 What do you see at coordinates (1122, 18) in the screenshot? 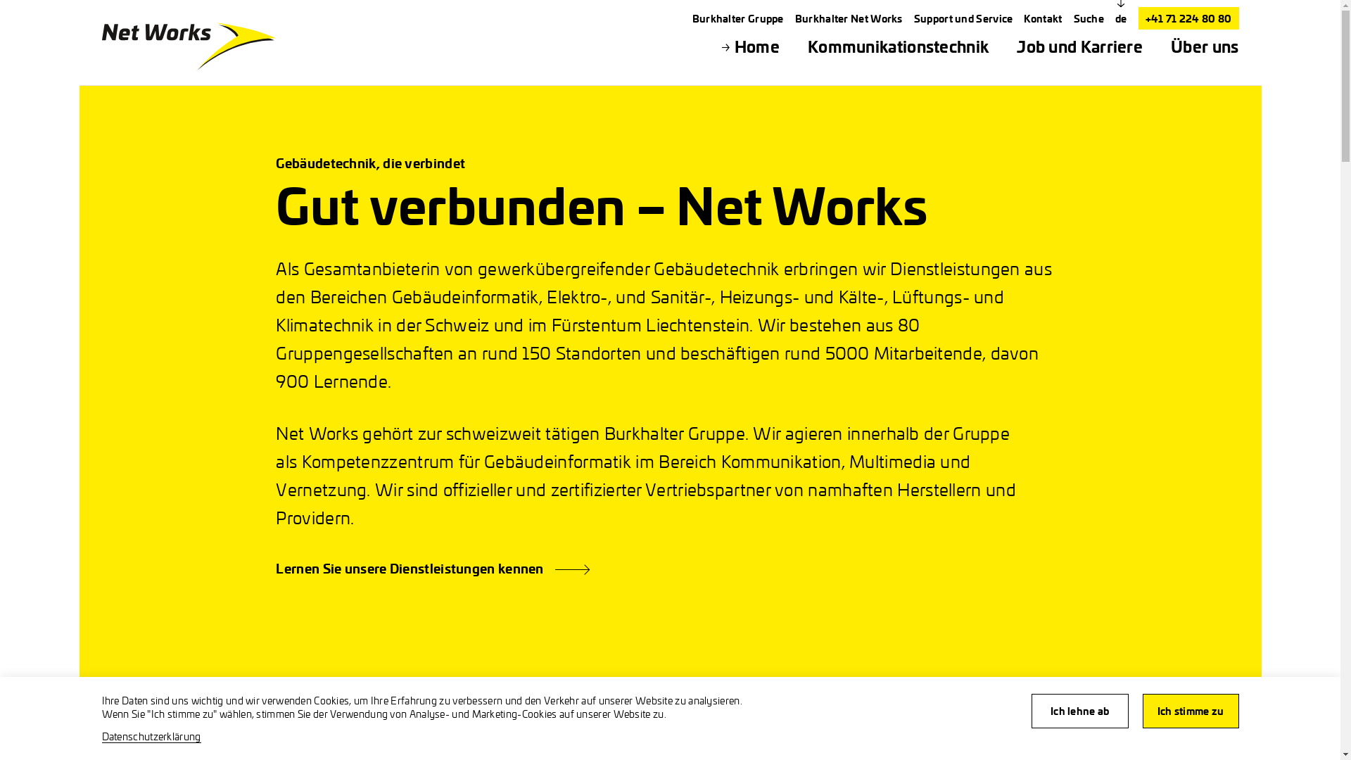
I see `de` at bounding box center [1122, 18].